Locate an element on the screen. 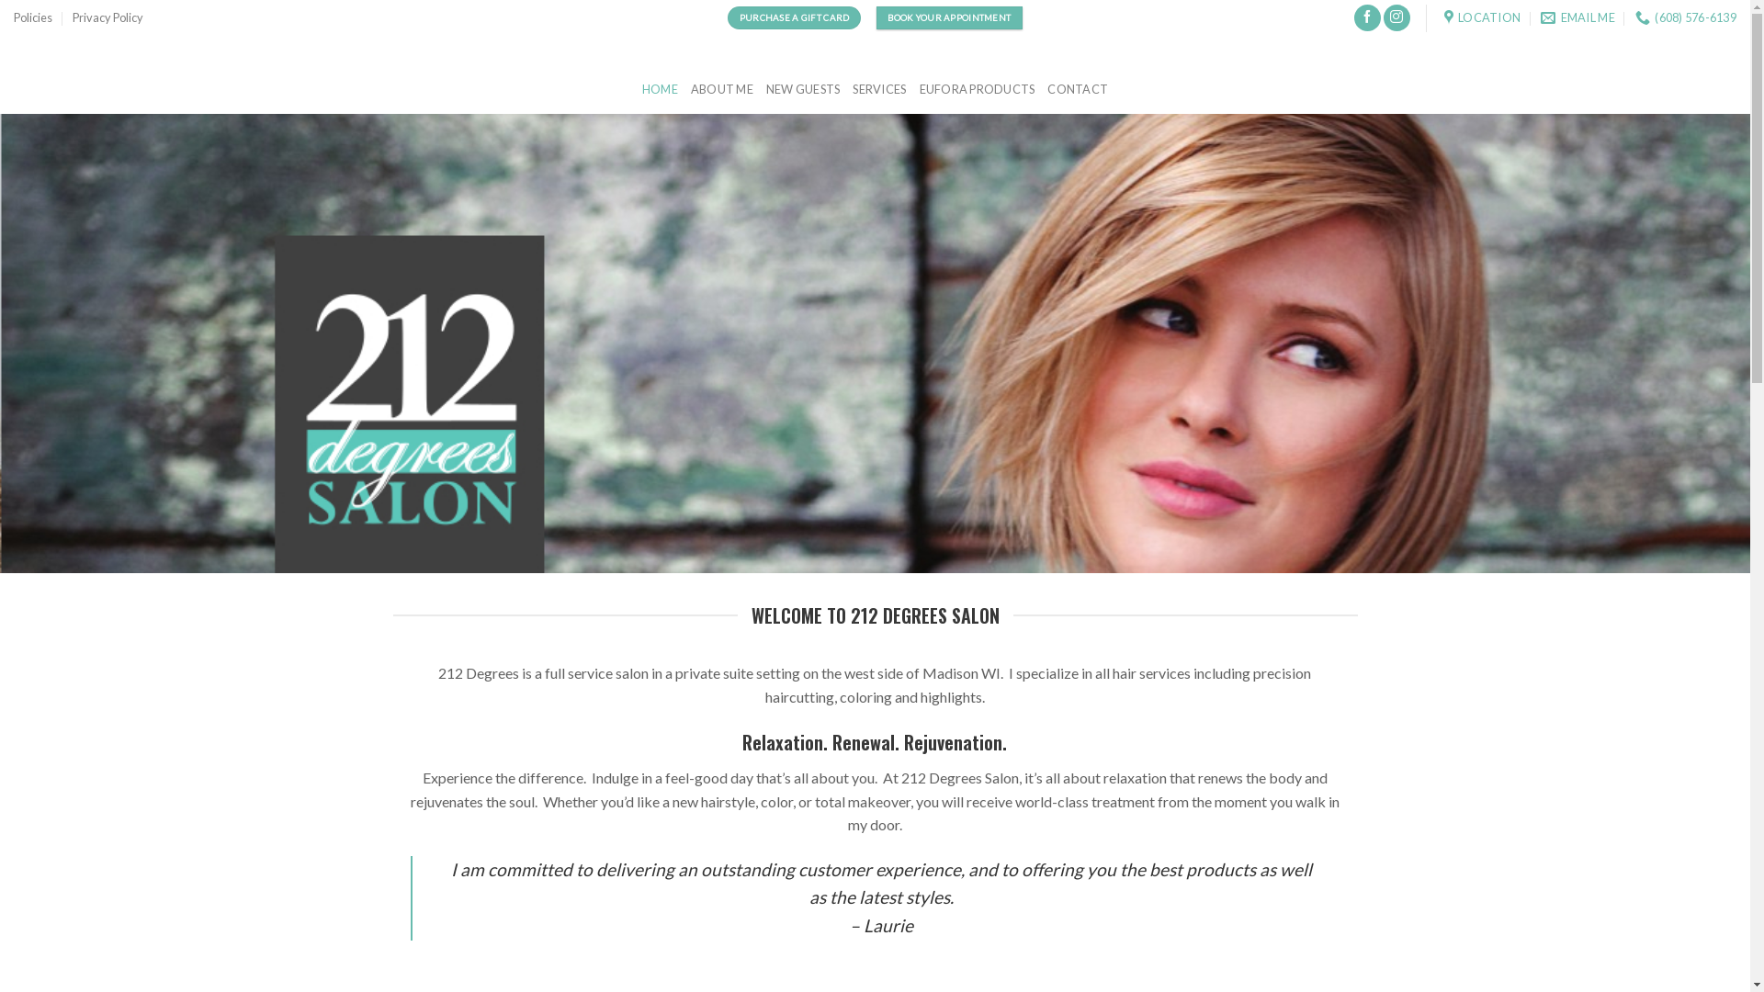  LOCATION is located at coordinates (1483, 17).